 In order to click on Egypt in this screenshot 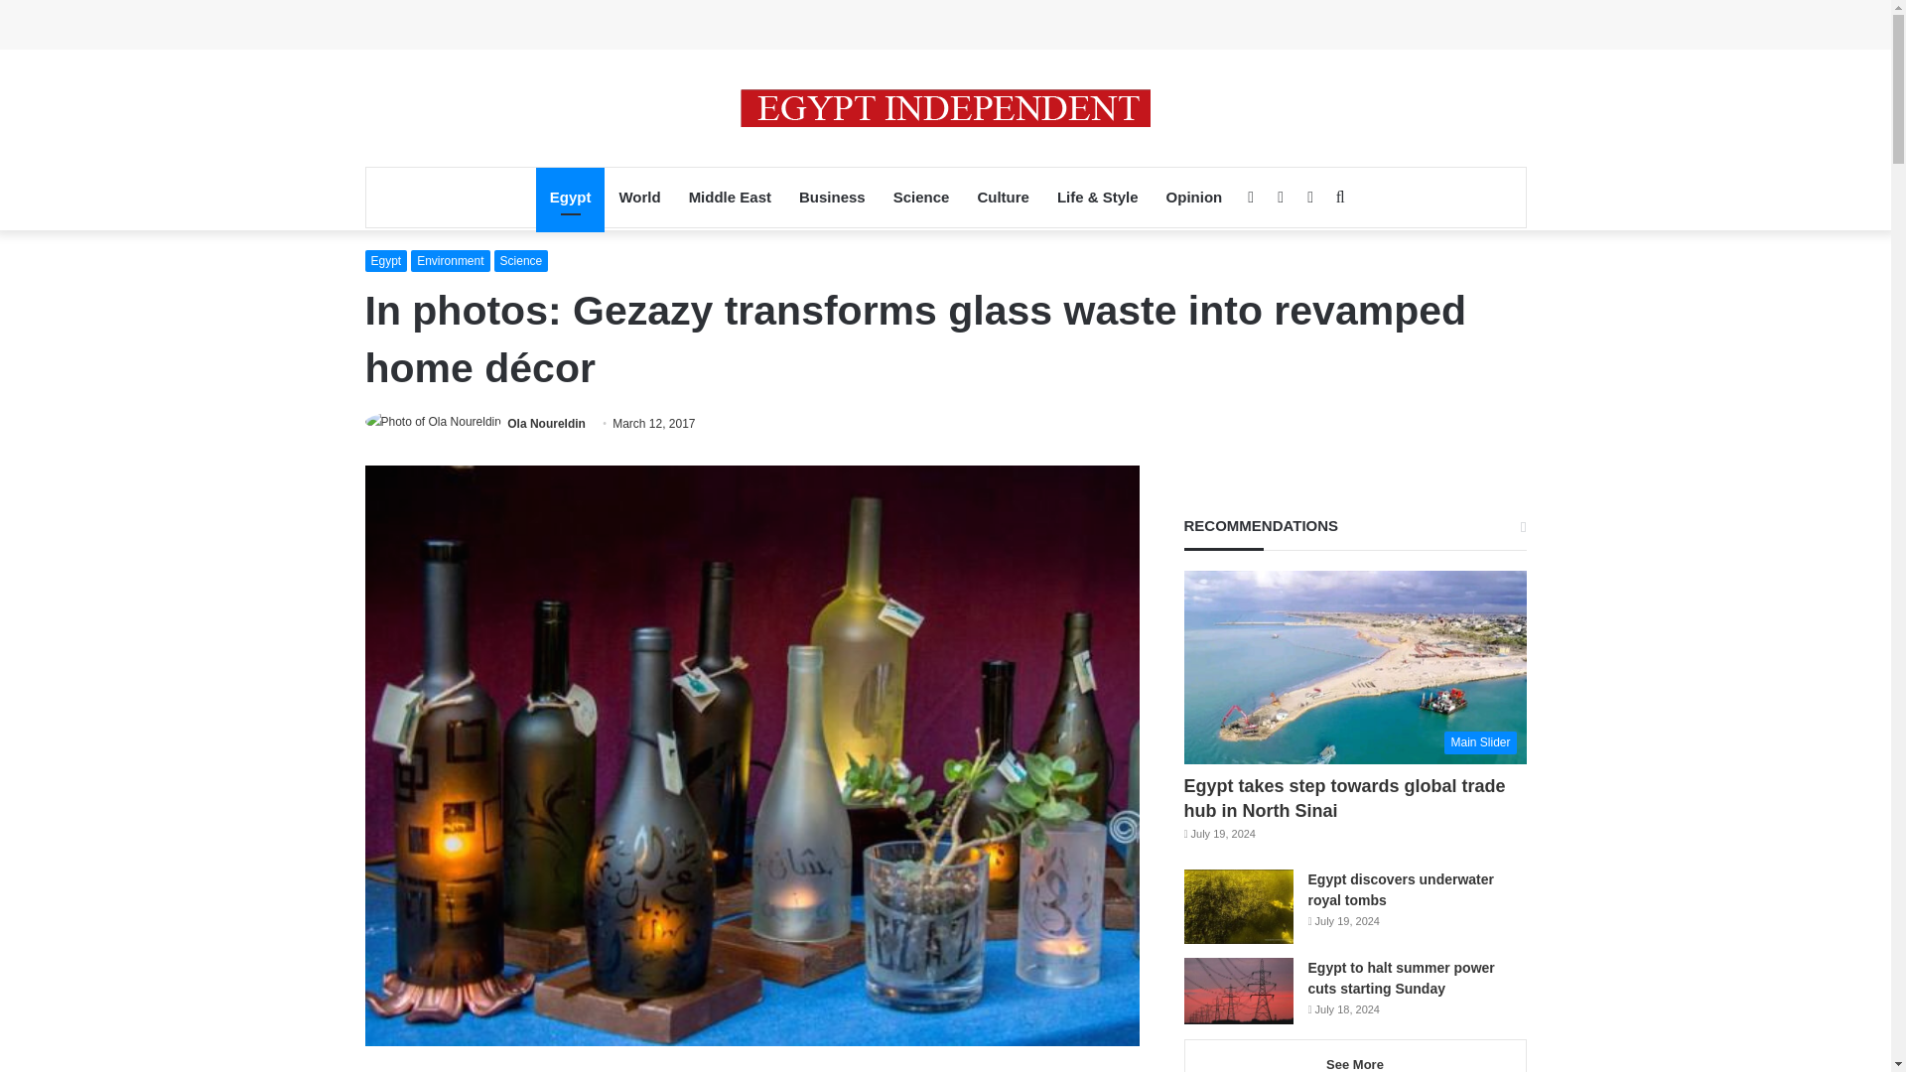, I will do `click(570, 197)`.